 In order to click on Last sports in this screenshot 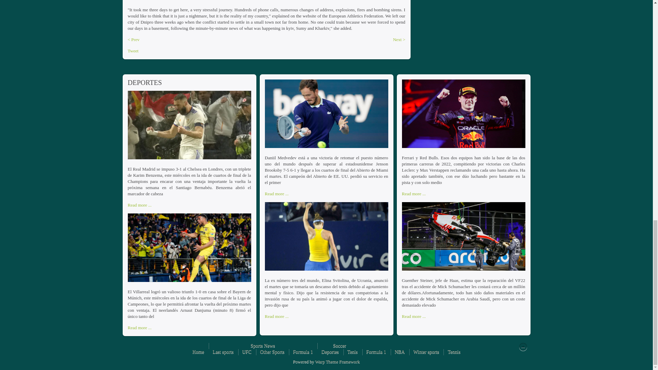, I will do `click(223, 352)`.